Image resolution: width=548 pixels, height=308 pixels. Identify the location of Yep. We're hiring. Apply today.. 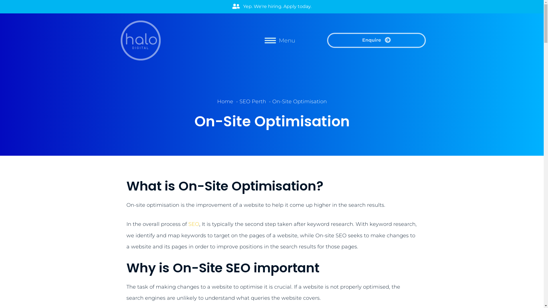
(272, 7).